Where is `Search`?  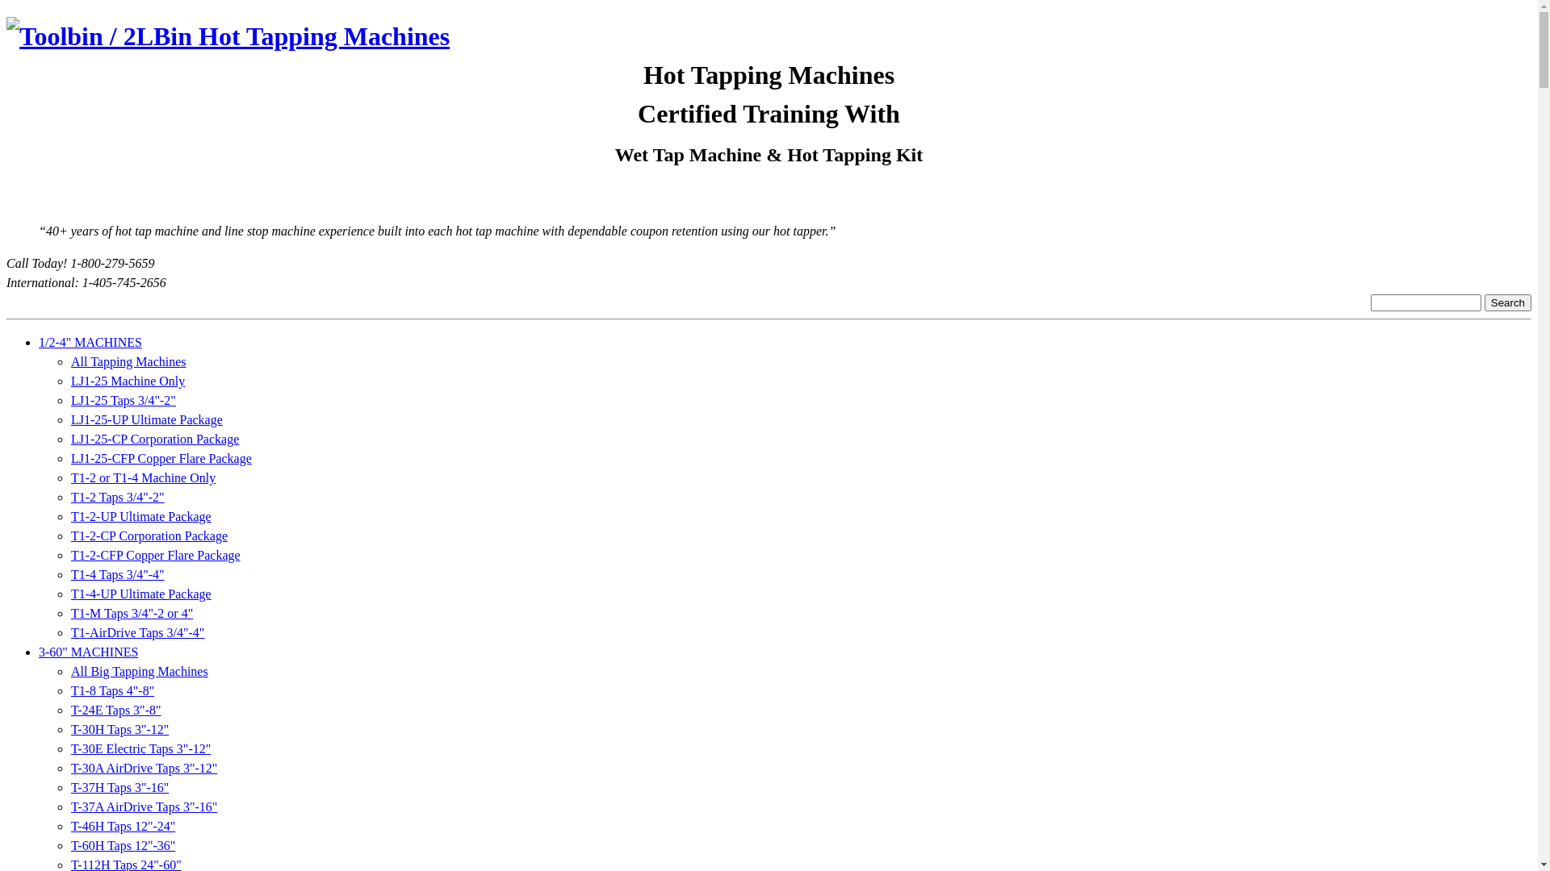 Search is located at coordinates (1508, 303).